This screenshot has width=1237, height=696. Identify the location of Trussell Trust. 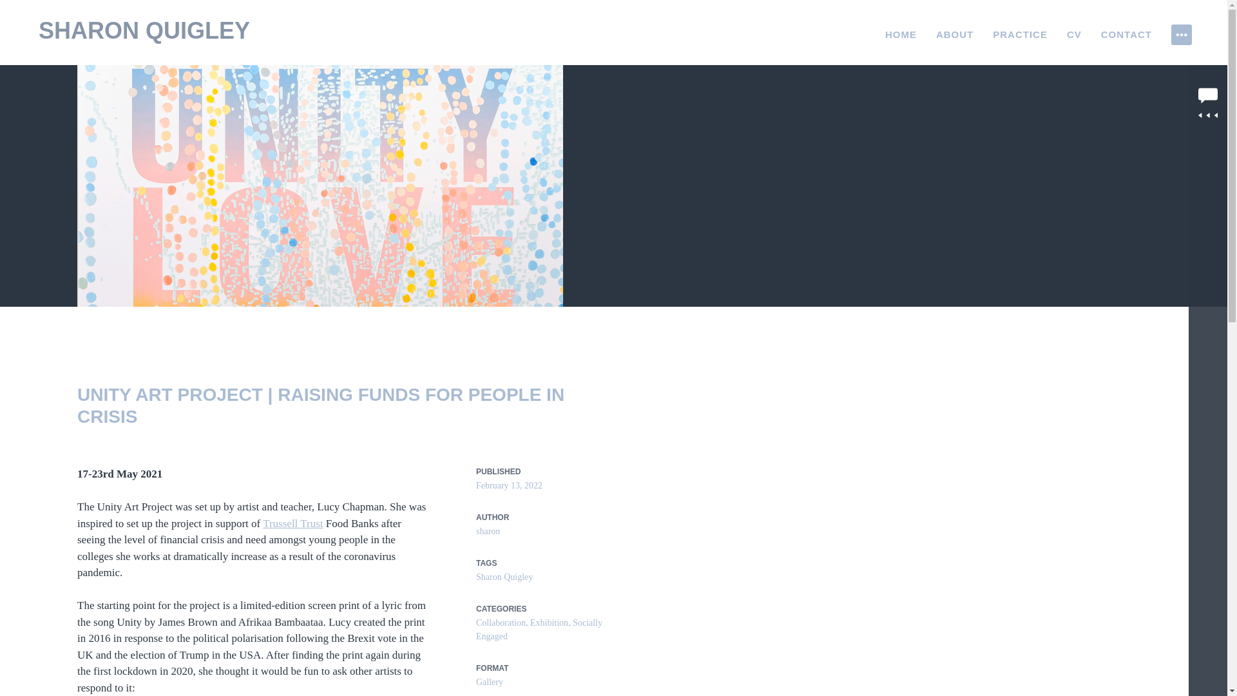
(292, 523).